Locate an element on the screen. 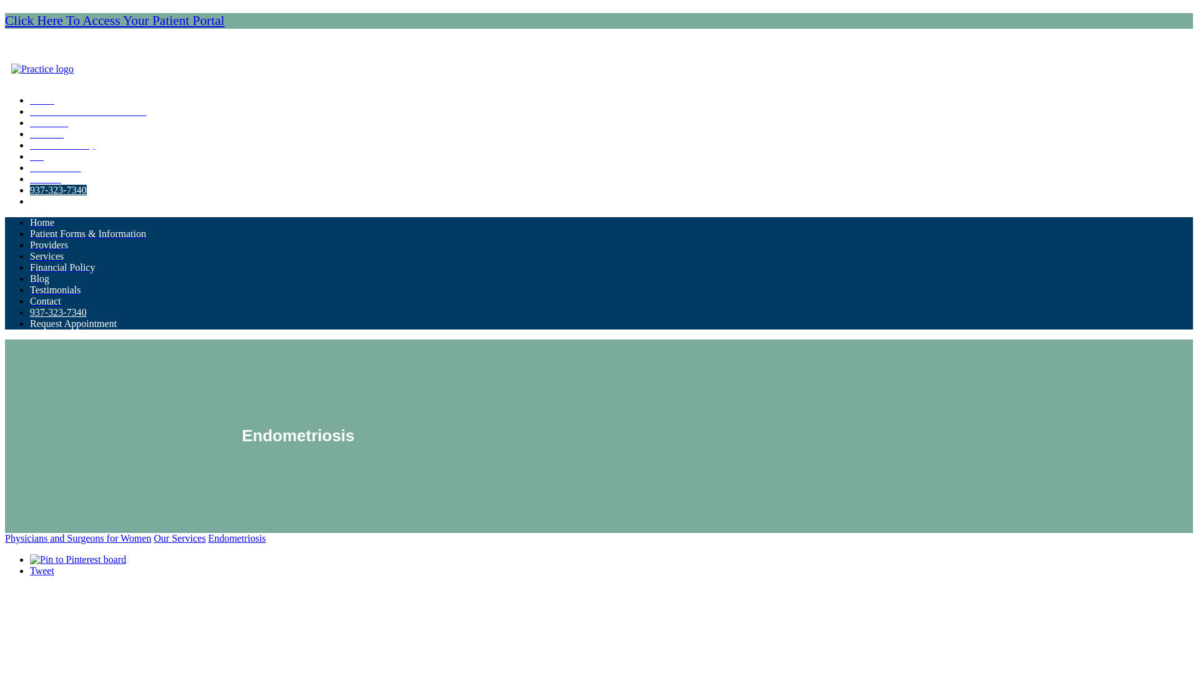 The width and height of the screenshot is (1198, 674). Services is located at coordinates (46, 134).